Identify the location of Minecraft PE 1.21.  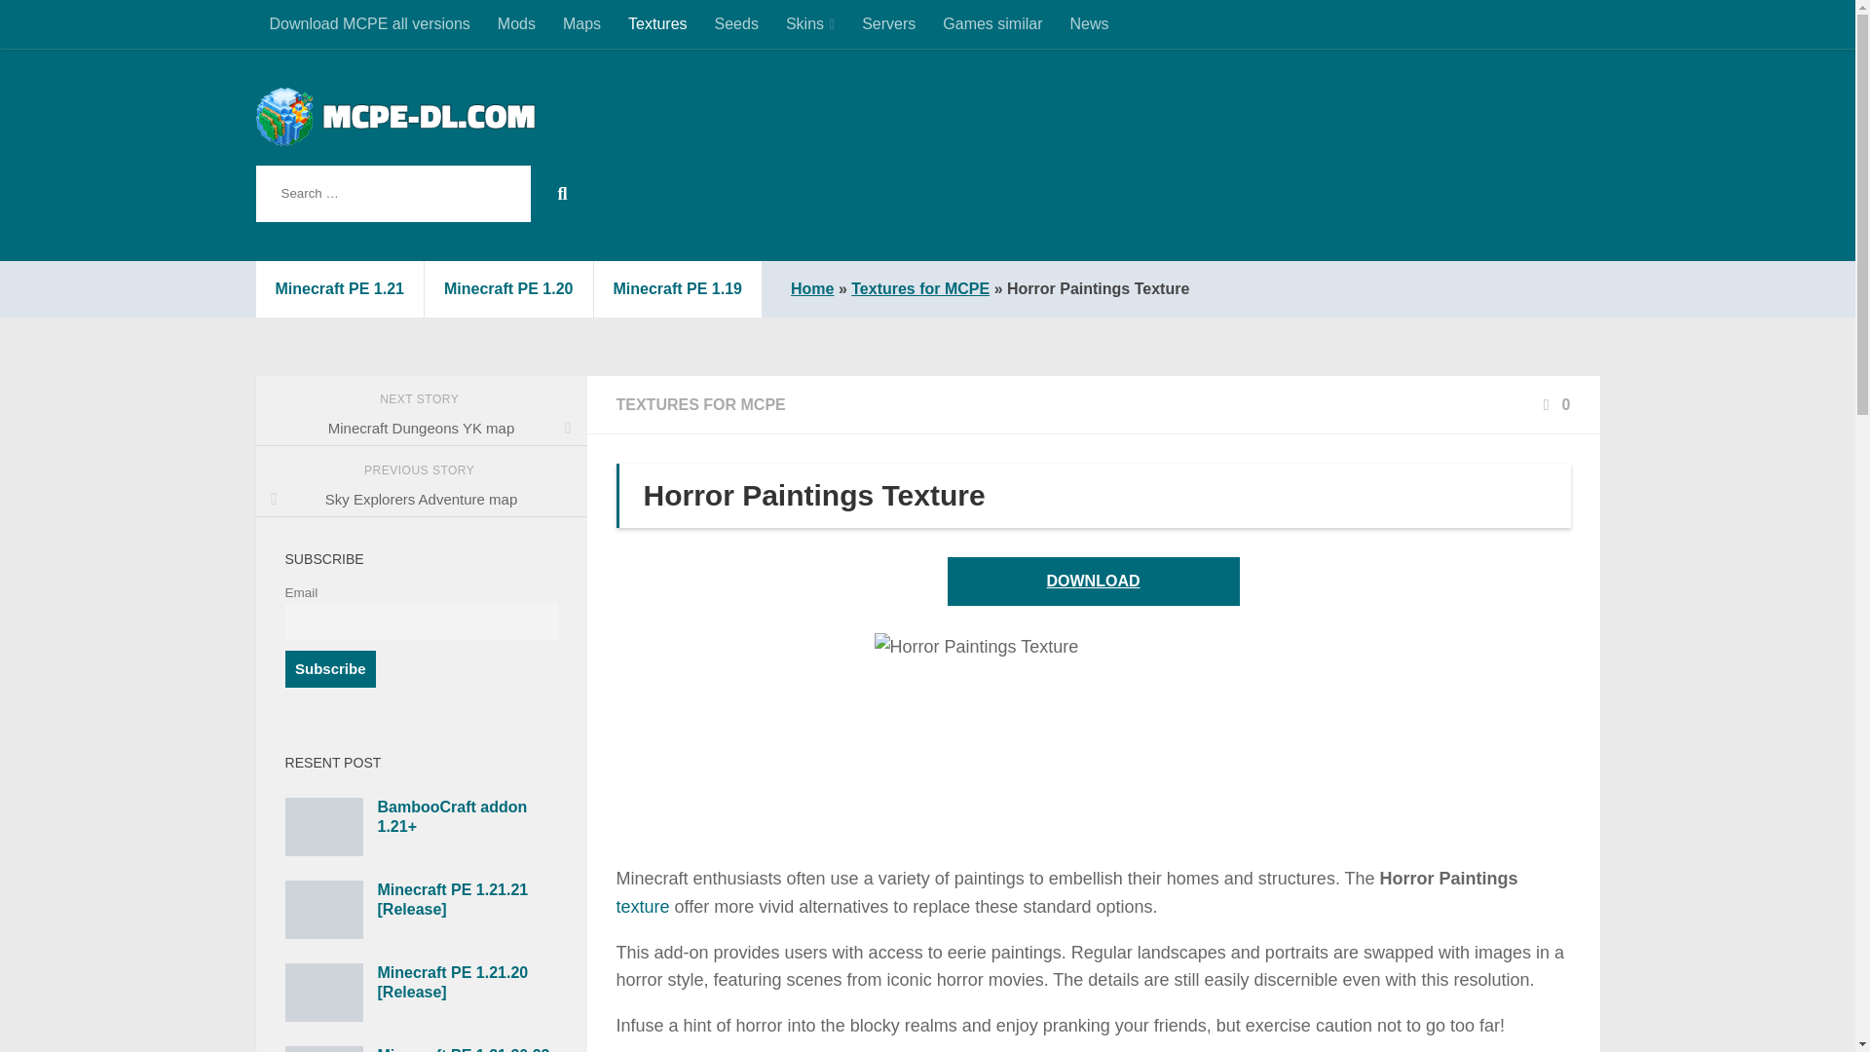
(339, 288).